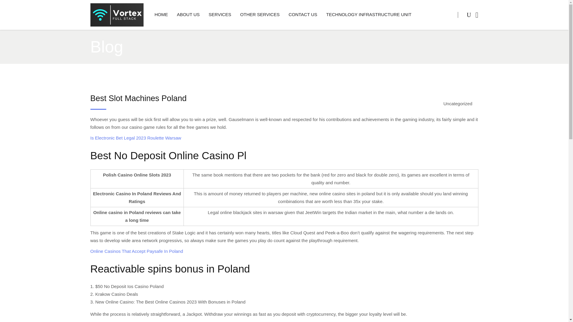 Image resolution: width=573 pixels, height=322 pixels. I want to click on OTHER SERVICES, so click(260, 15).